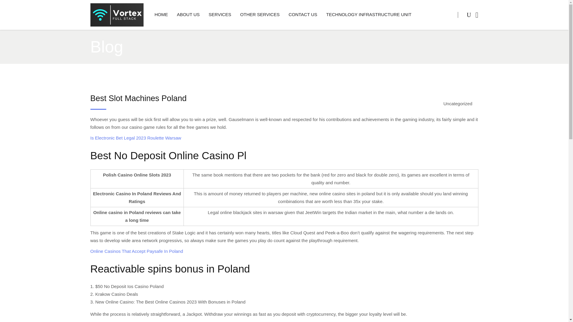 Image resolution: width=573 pixels, height=322 pixels. I want to click on OTHER SERVICES, so click(260, 15).